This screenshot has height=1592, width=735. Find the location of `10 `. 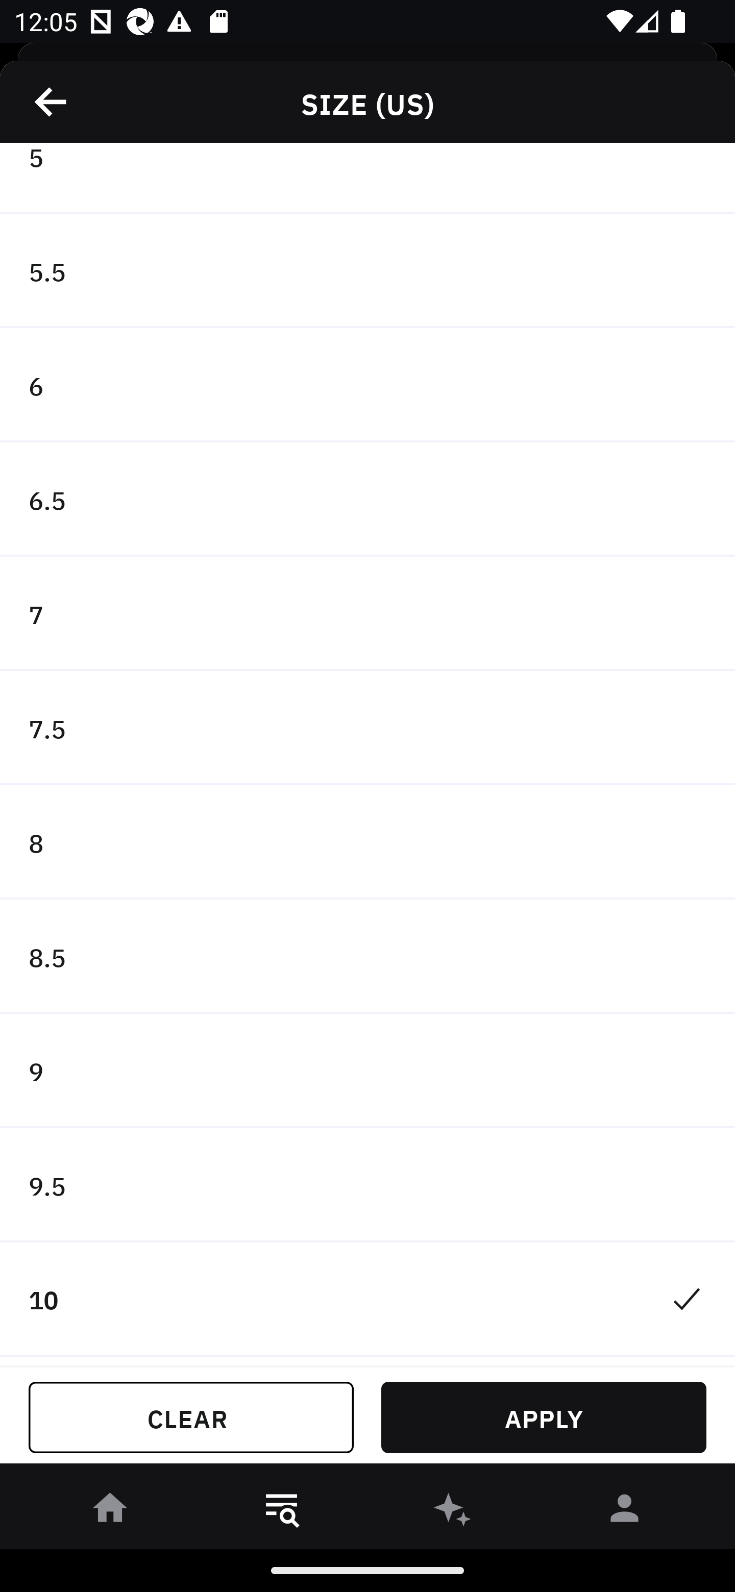

10  is located at coordinates (367, 1299).